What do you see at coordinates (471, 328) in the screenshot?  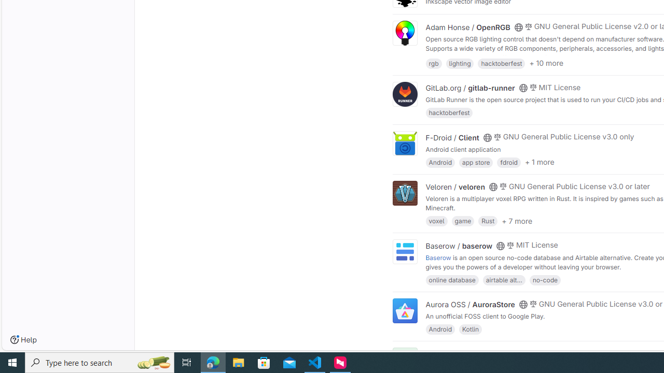 I see `Kotlin` at bounding box center [471, 328].